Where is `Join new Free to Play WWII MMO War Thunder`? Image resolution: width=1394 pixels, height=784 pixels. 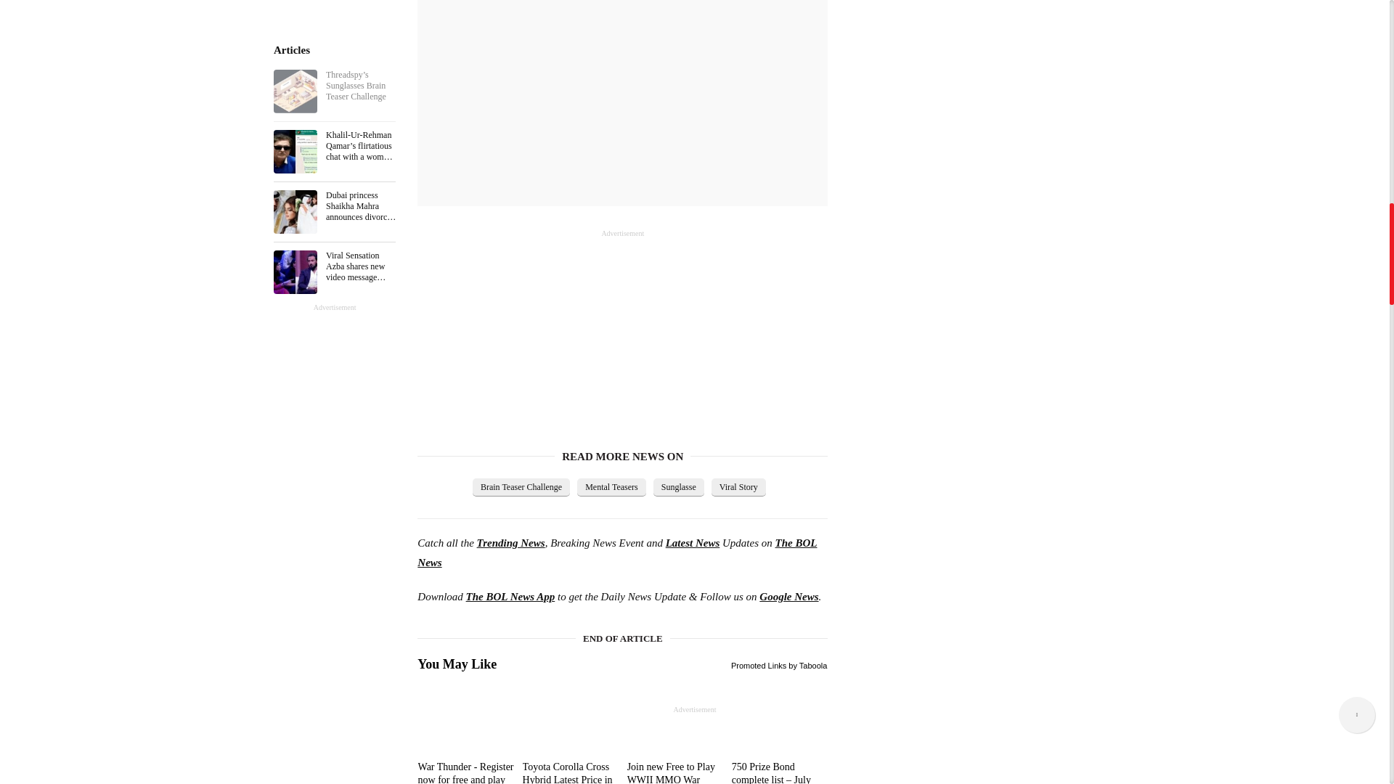 Join new Free to Play WWII MMO War Thunder is located at coordinates (675, 772).